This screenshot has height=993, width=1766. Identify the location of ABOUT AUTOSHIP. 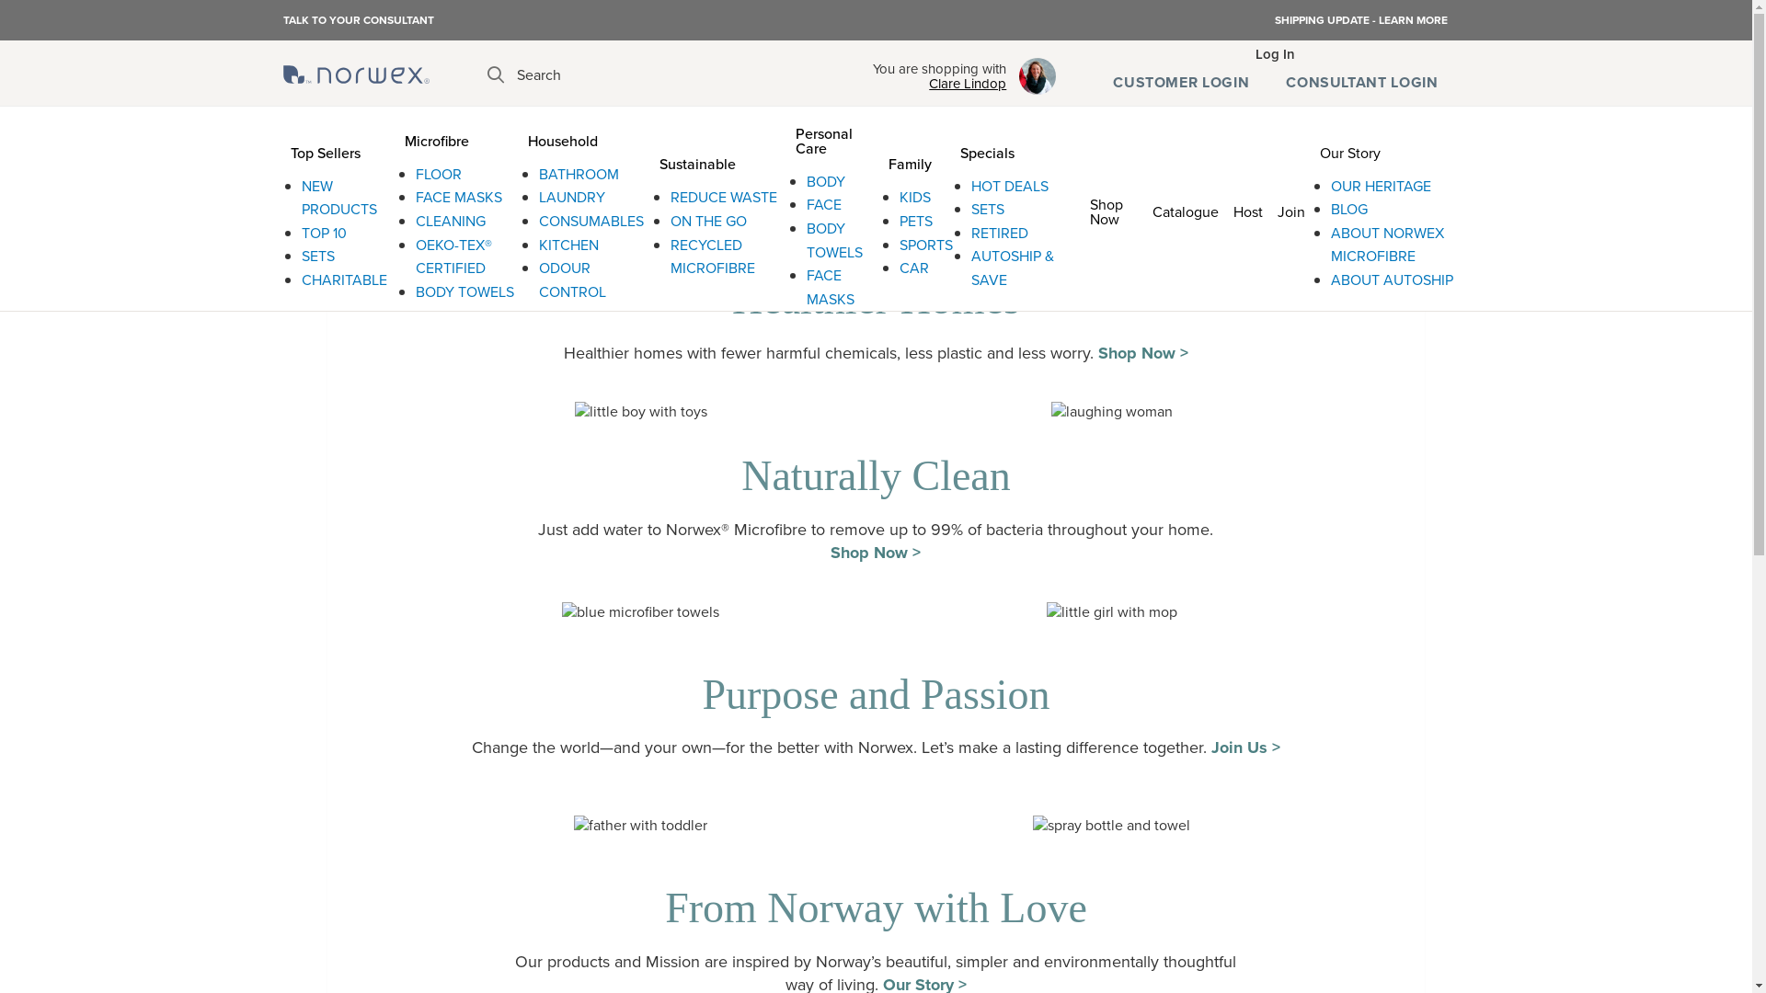
(1393, 280).